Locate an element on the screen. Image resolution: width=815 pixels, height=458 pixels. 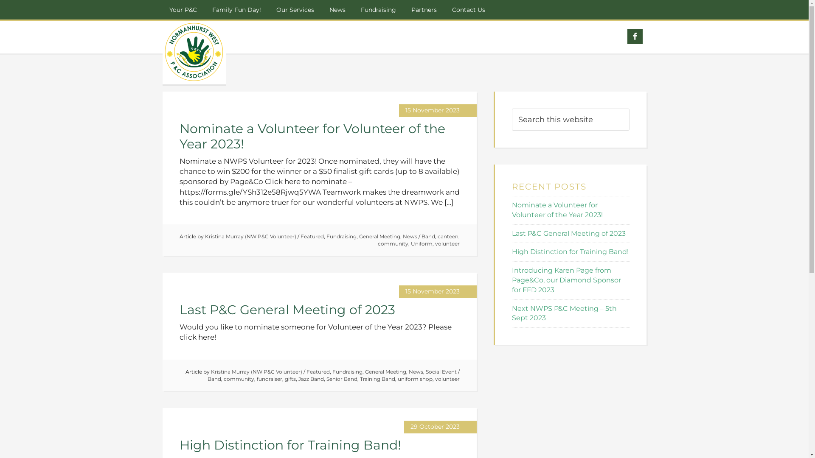
Training Band is located at coordinates (378, 379).